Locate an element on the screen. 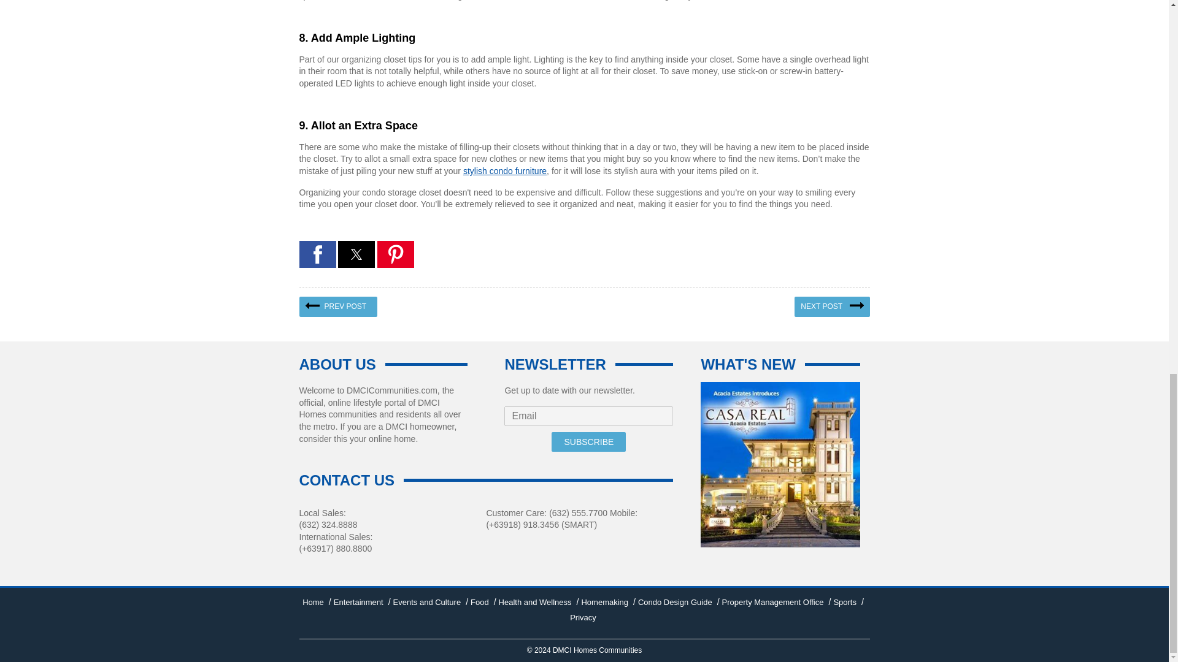  Events and Culture is located at coordinates (427, 602).